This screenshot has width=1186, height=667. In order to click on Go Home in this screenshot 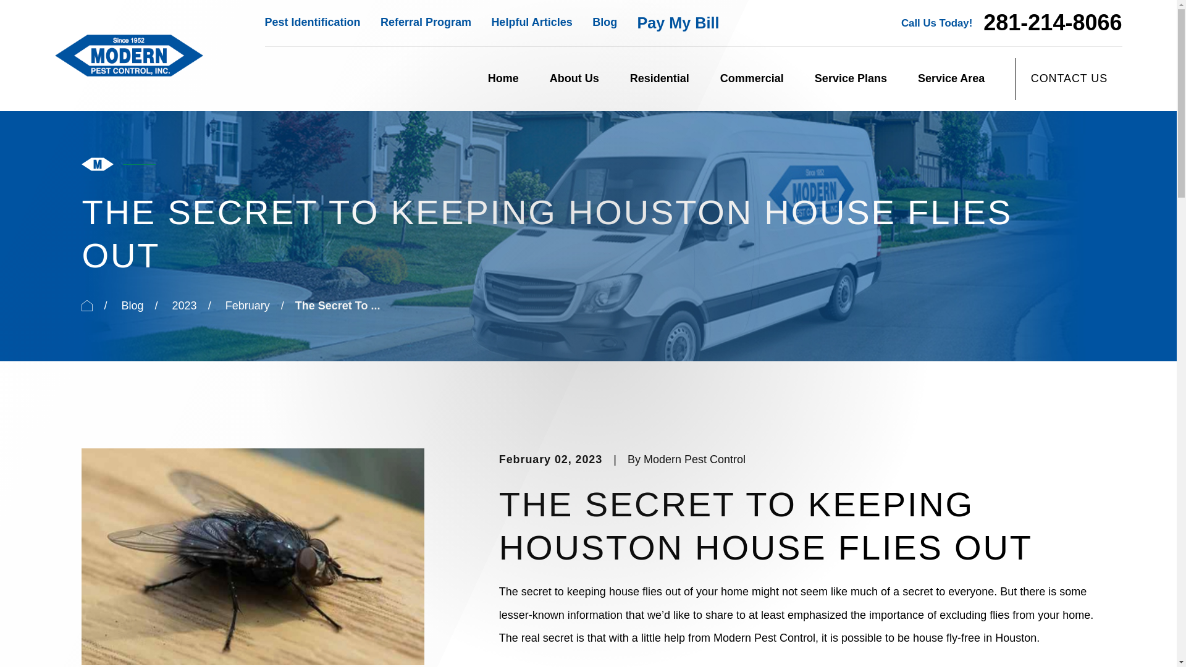, I will do `click(86, 306)`.